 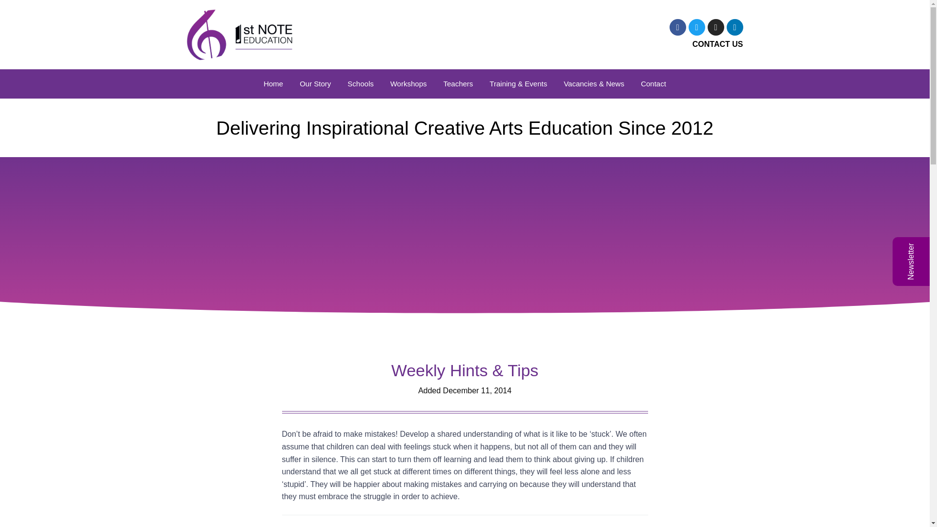 I want to click on Schools, so click(x=360, y=84).